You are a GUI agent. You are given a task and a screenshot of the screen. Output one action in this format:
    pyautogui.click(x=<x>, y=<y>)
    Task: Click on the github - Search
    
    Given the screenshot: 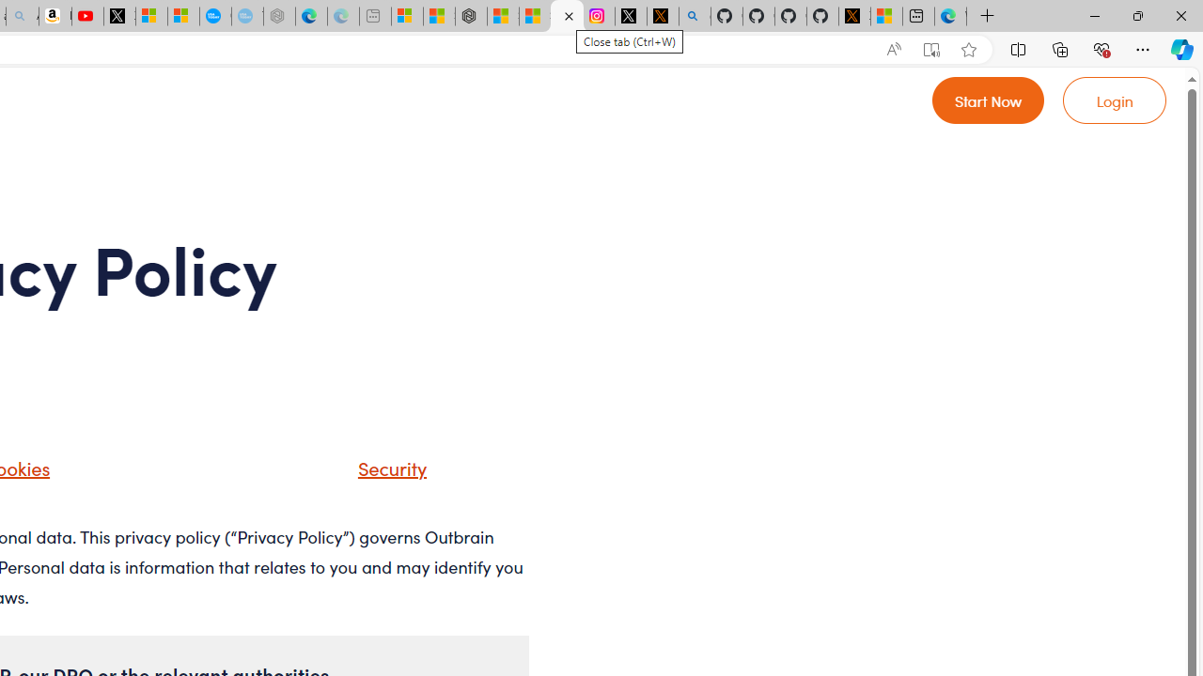 What is the action you would take?
    pyautogui.click(x=695, y=17)
    